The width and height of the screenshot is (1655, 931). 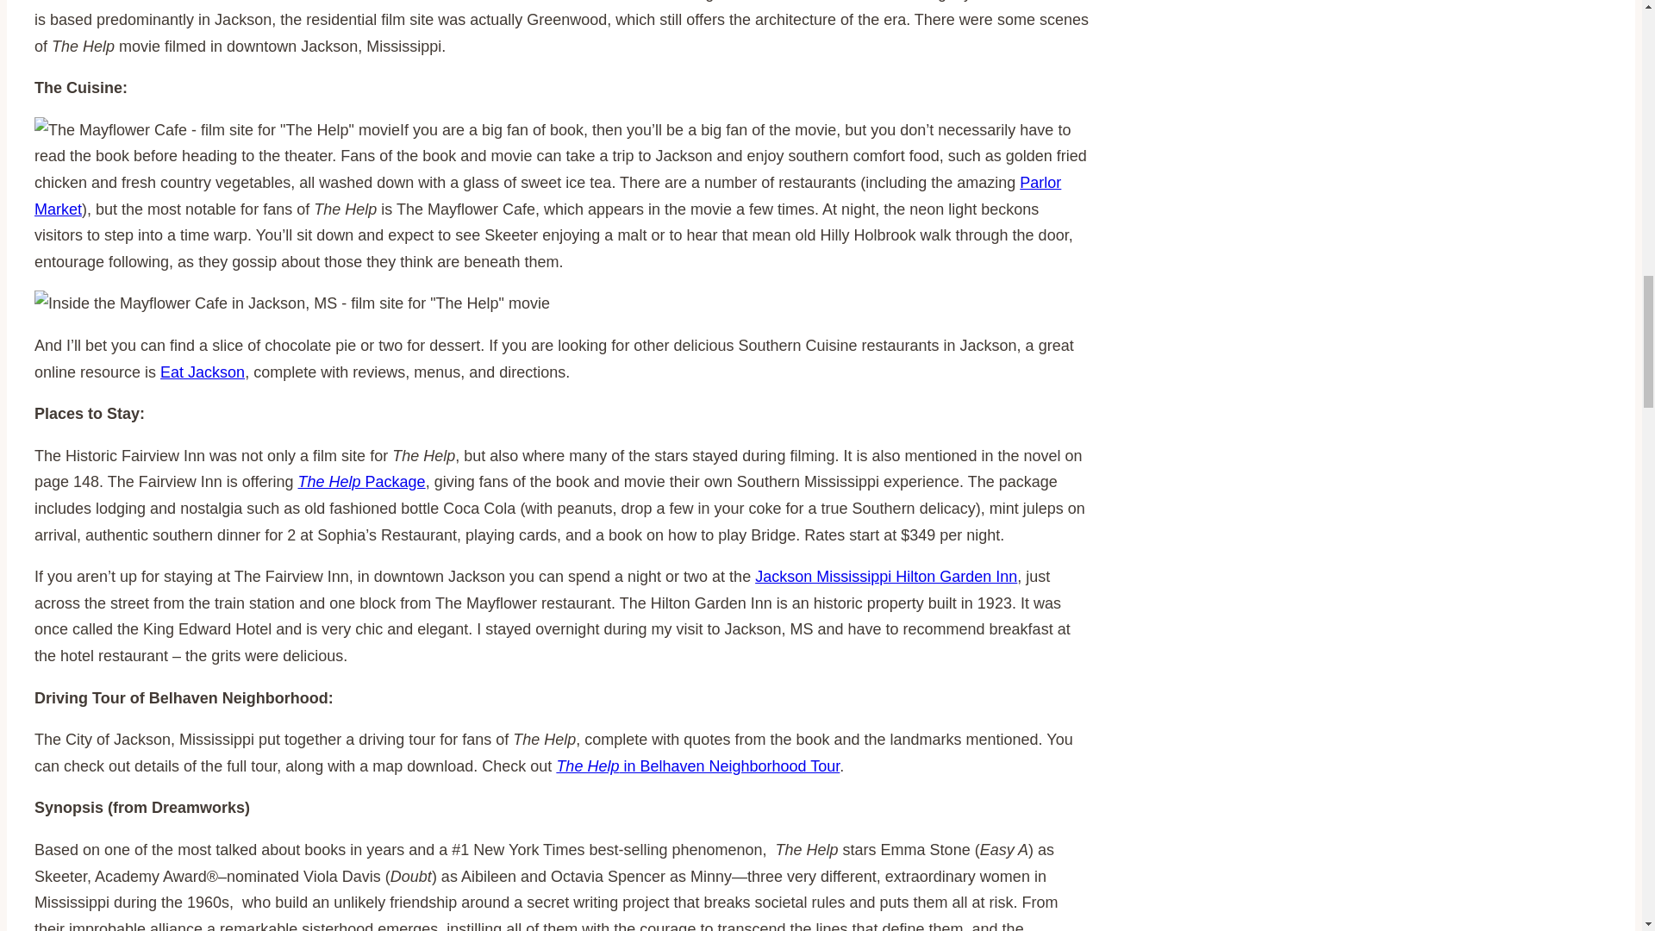 I want to click on Parlor Market, so click(x=547, y=195).